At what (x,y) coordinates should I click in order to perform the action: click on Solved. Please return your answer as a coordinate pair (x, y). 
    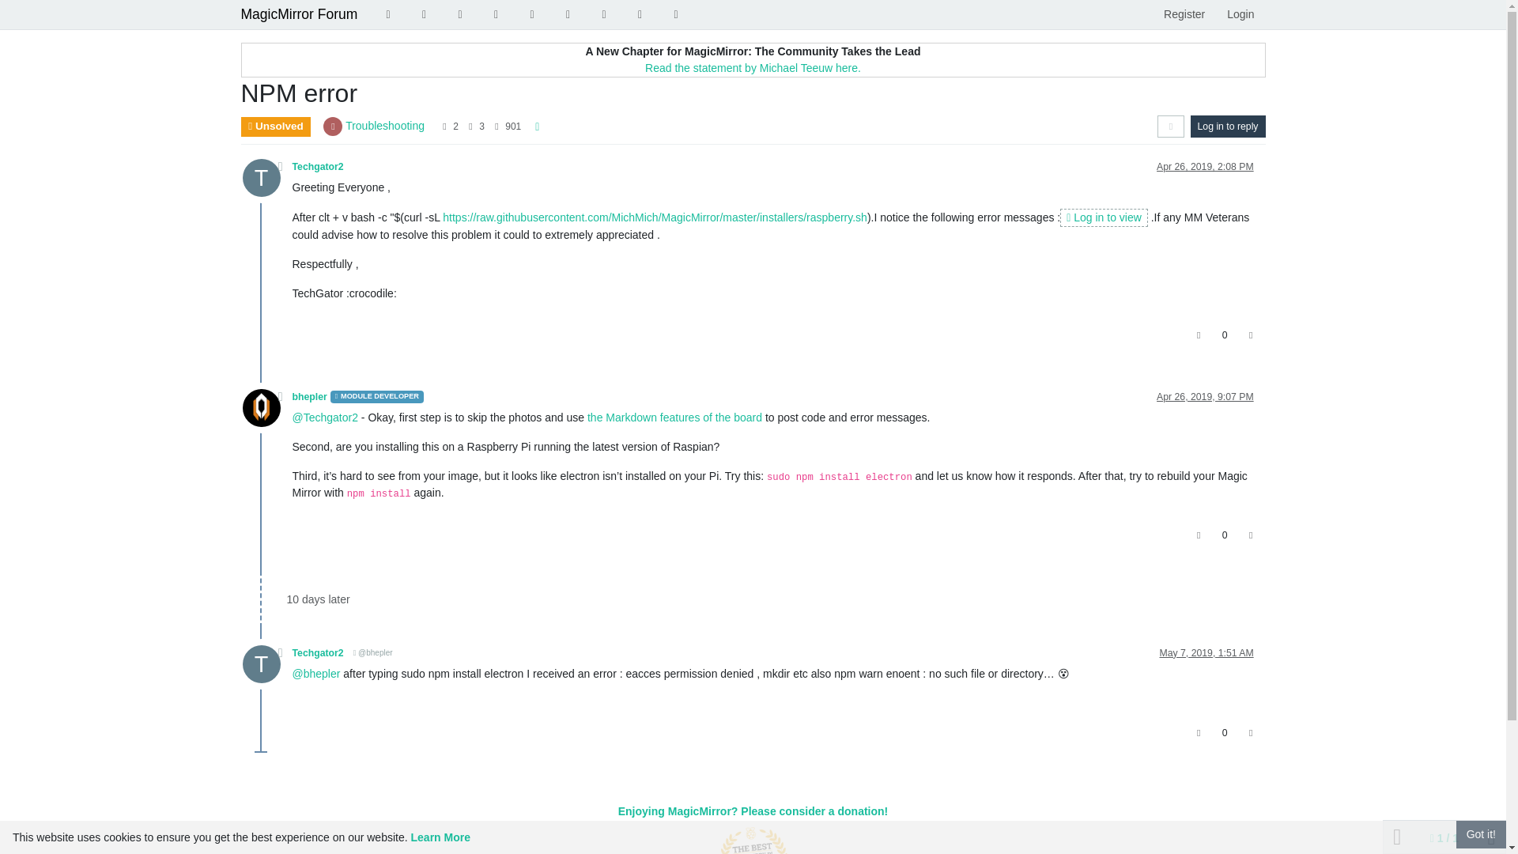
    Looking at the image, I should click on (496, 14).